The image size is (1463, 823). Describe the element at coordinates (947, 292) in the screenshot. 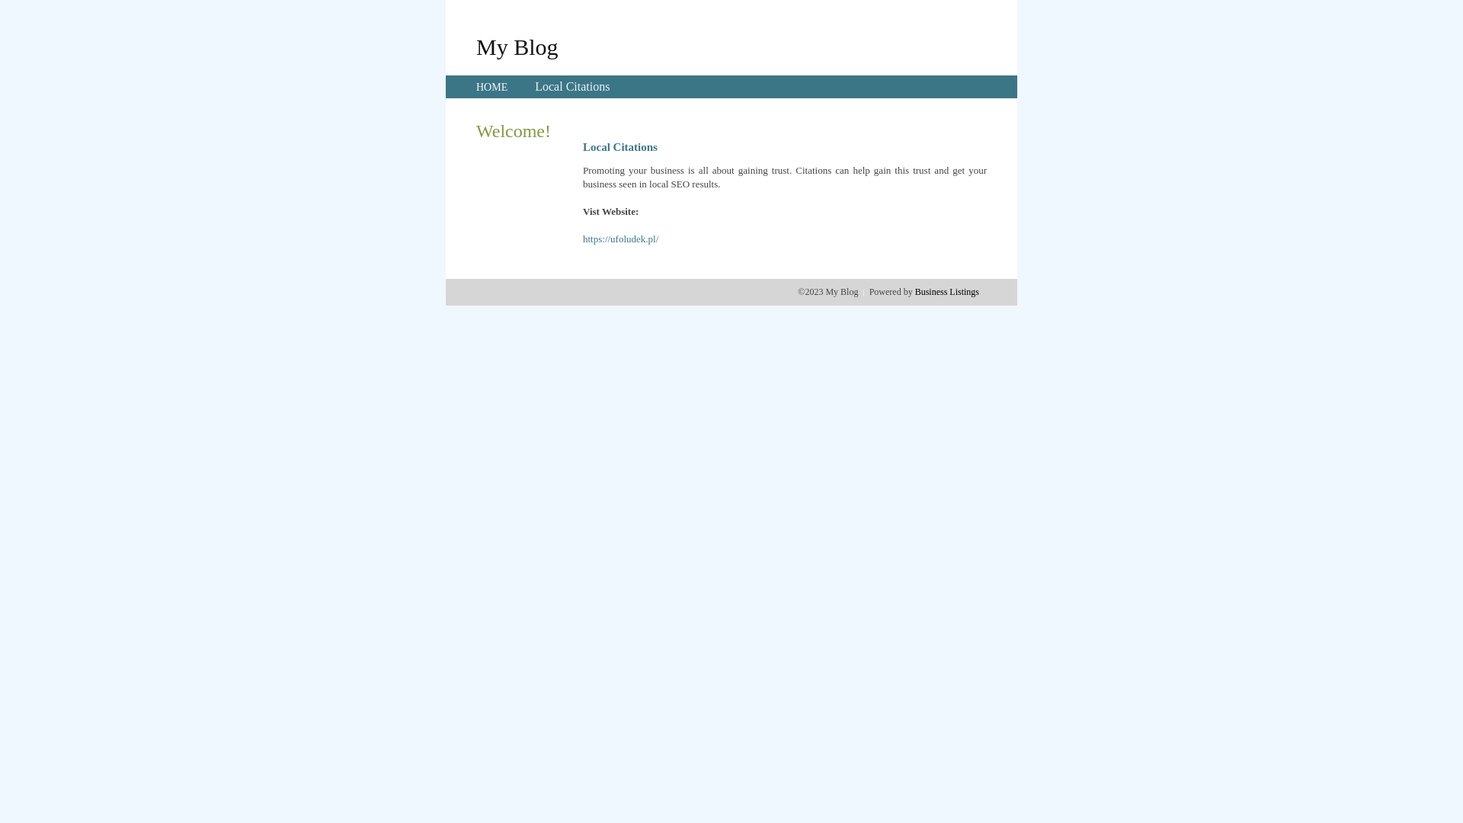

I see `Business Listings` at that location.